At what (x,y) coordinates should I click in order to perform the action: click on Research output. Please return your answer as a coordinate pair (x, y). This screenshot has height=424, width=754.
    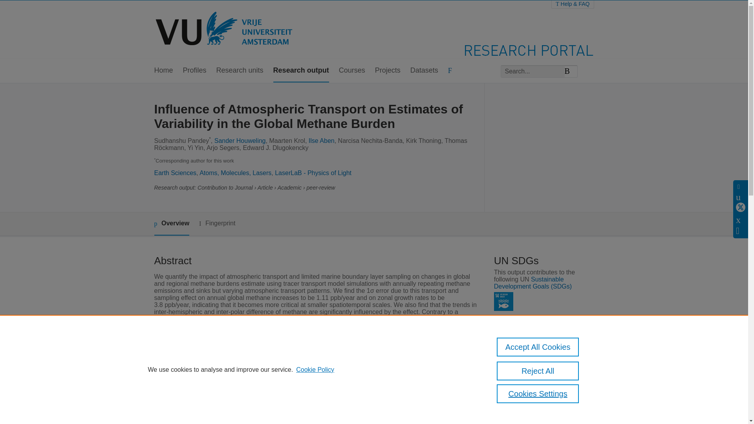
    Looking at the image, I should click on (301, 71).